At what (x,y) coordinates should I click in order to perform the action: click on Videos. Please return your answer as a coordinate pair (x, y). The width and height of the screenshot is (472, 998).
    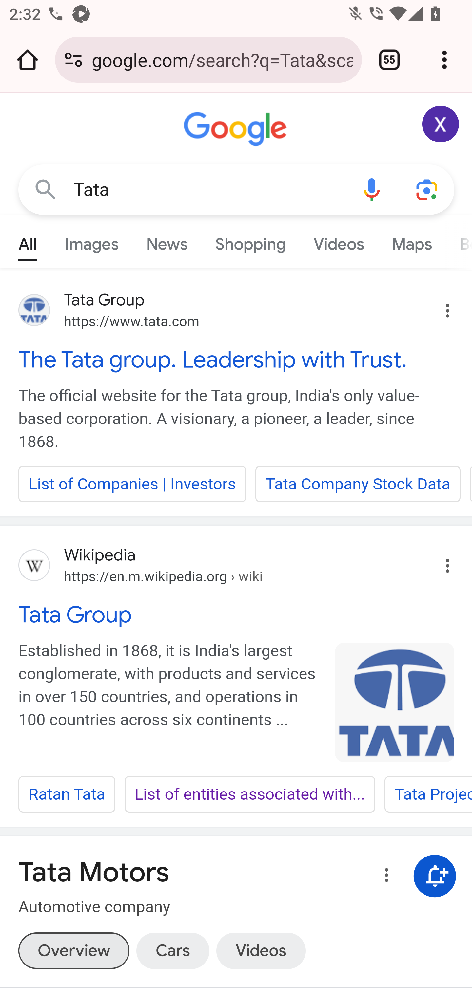
    Looking at the image, I should click on (261, 950).